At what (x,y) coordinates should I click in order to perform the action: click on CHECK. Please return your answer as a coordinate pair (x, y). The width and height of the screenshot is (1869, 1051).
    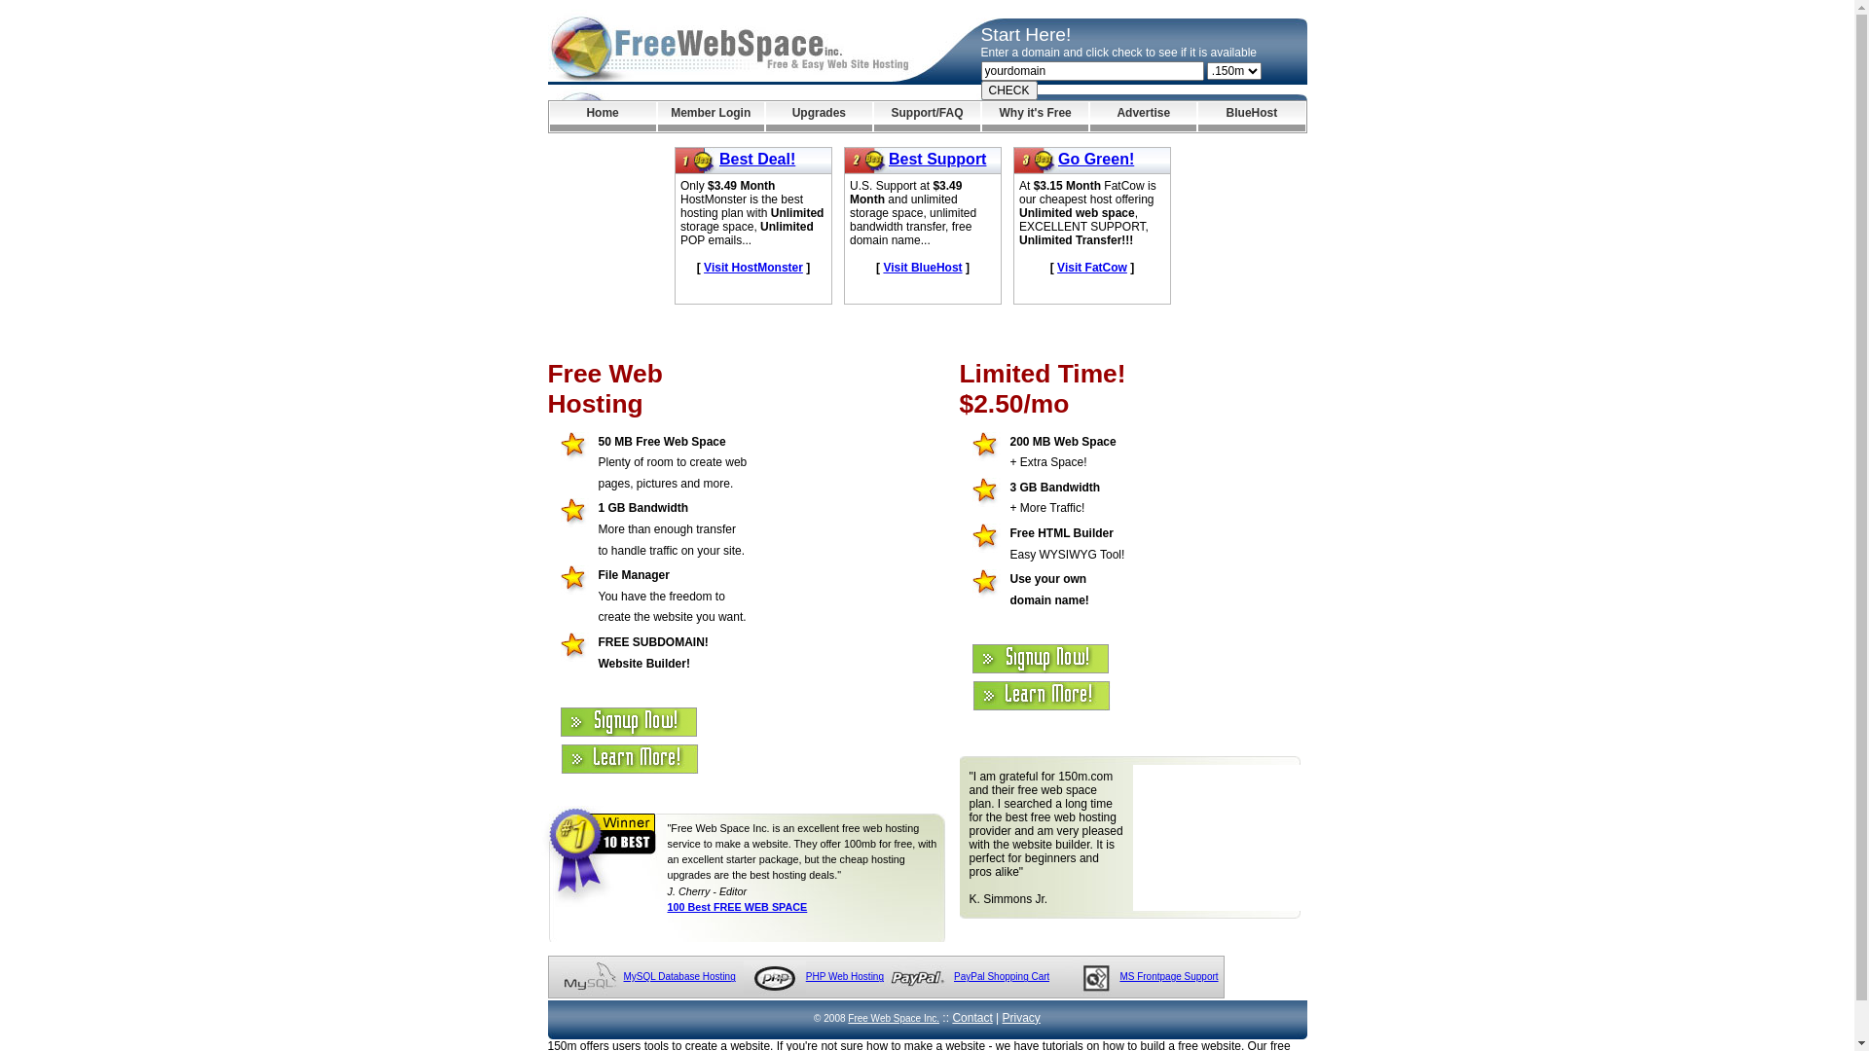
    Looking at the image, I should click on (1009, 91).